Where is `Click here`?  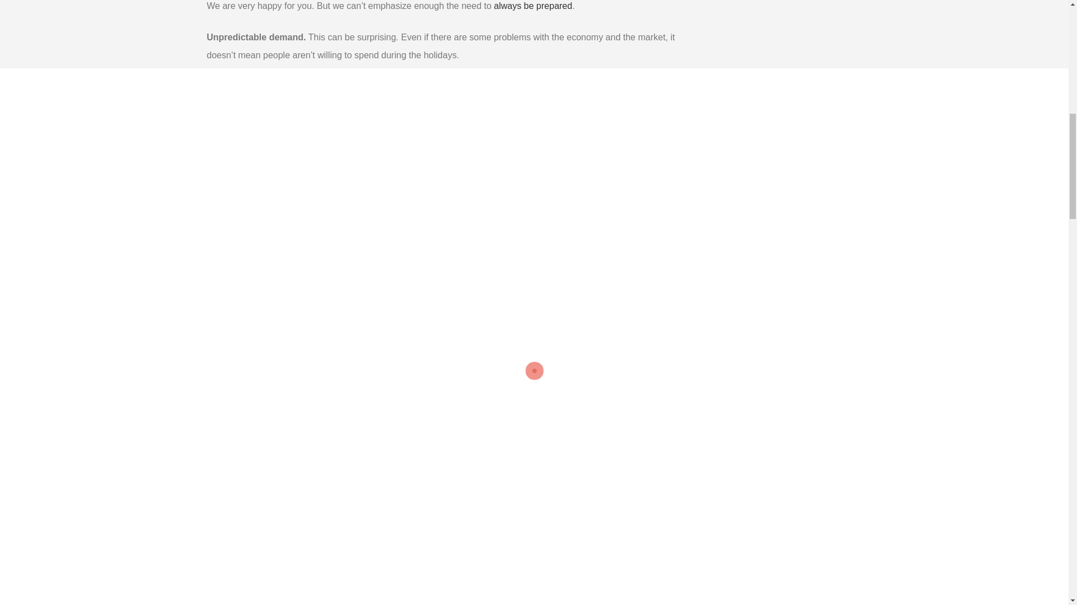
Click here is located at coordinates (442, 344).